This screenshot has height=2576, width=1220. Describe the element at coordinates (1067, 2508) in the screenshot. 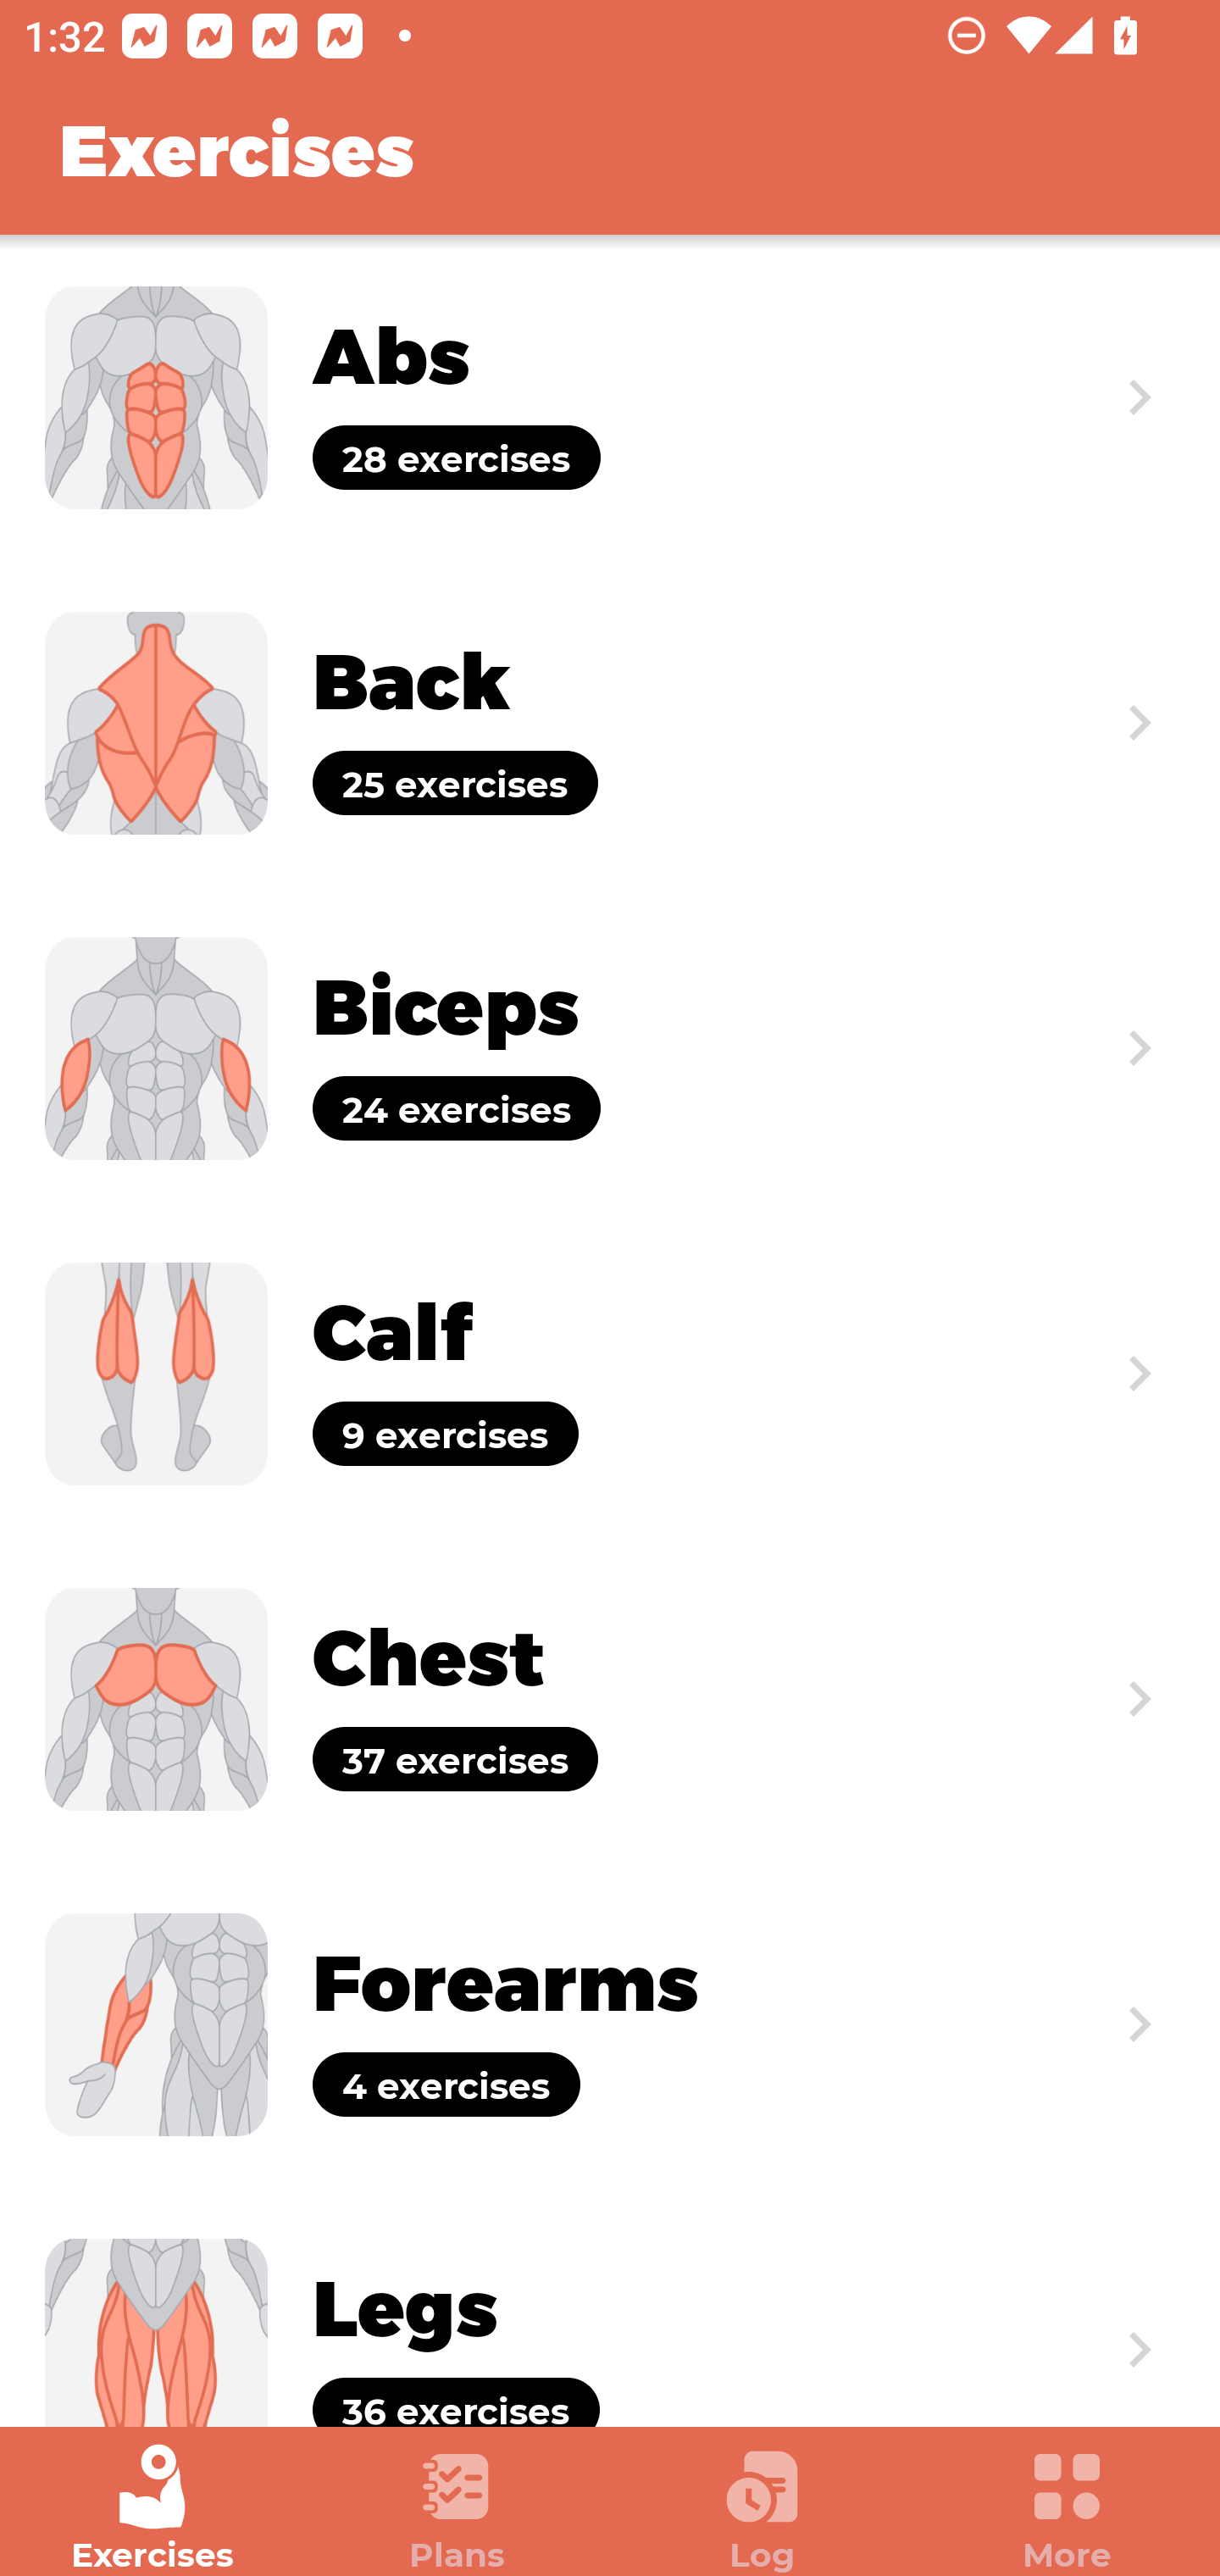

I see `More` at that location.